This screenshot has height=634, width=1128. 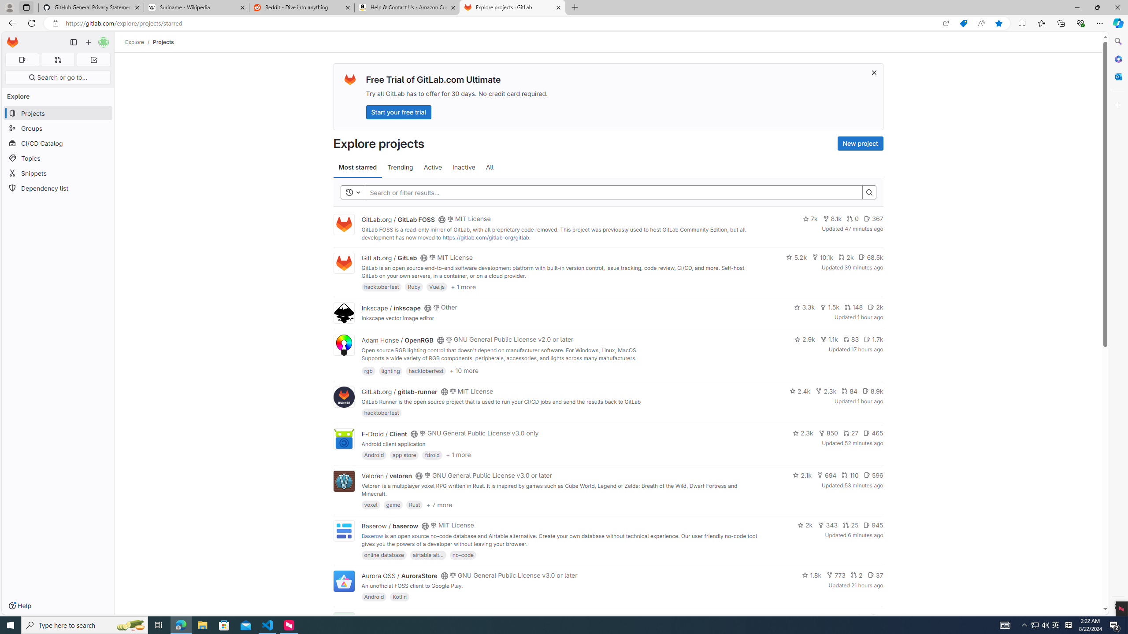 What do you see at coordinates (805, 339) in the screenshot?
I see `2.9k` at bounding box center [805, 339].